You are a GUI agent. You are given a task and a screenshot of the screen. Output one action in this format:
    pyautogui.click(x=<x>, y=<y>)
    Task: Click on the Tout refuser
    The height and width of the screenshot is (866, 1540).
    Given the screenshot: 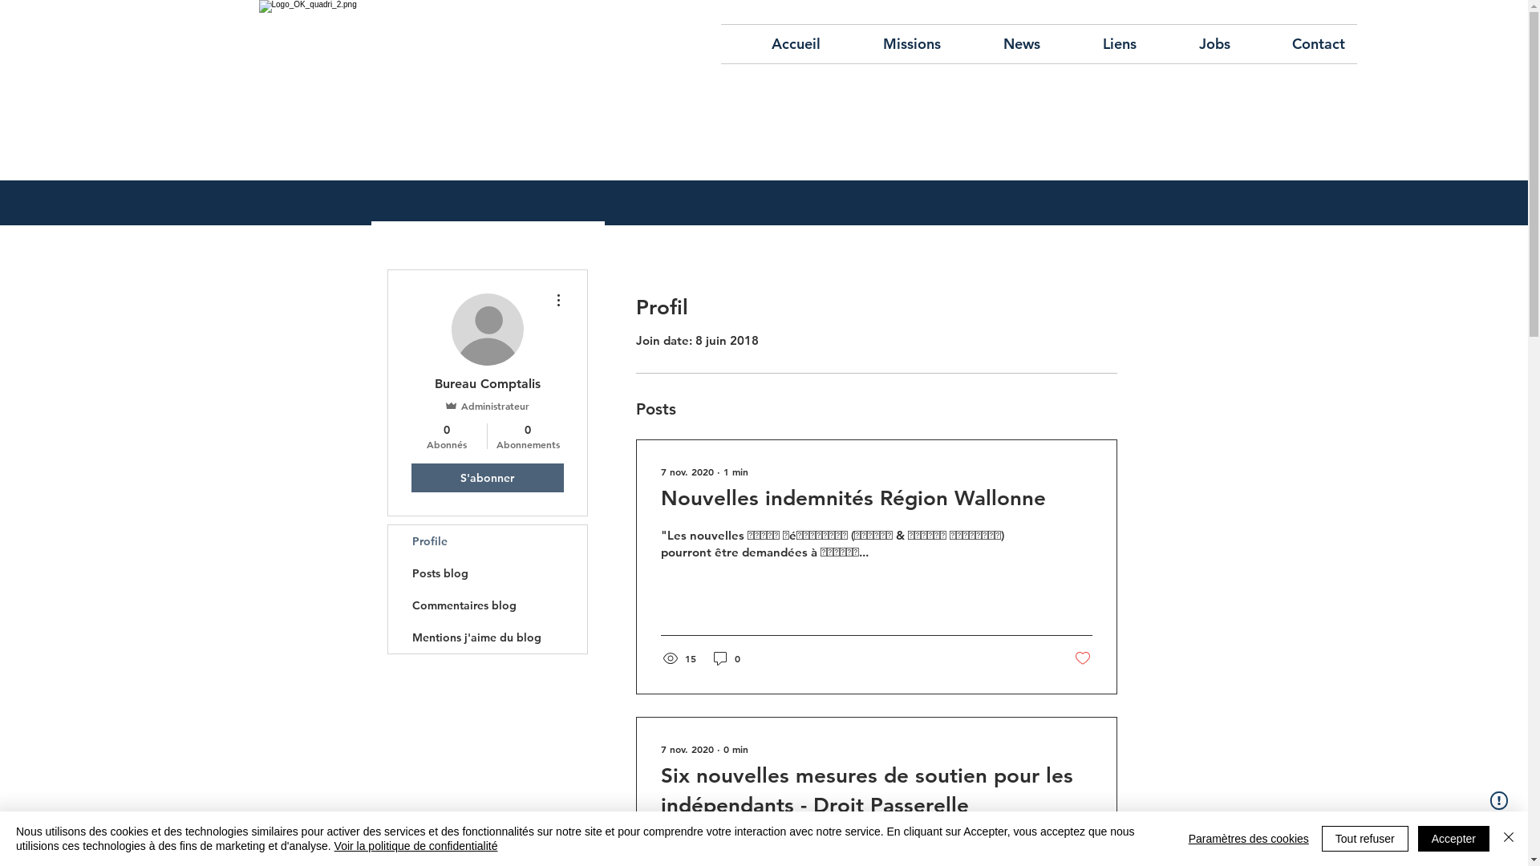 What is the action you would take?
    pyautogui.click(x=1365, y=839)
    